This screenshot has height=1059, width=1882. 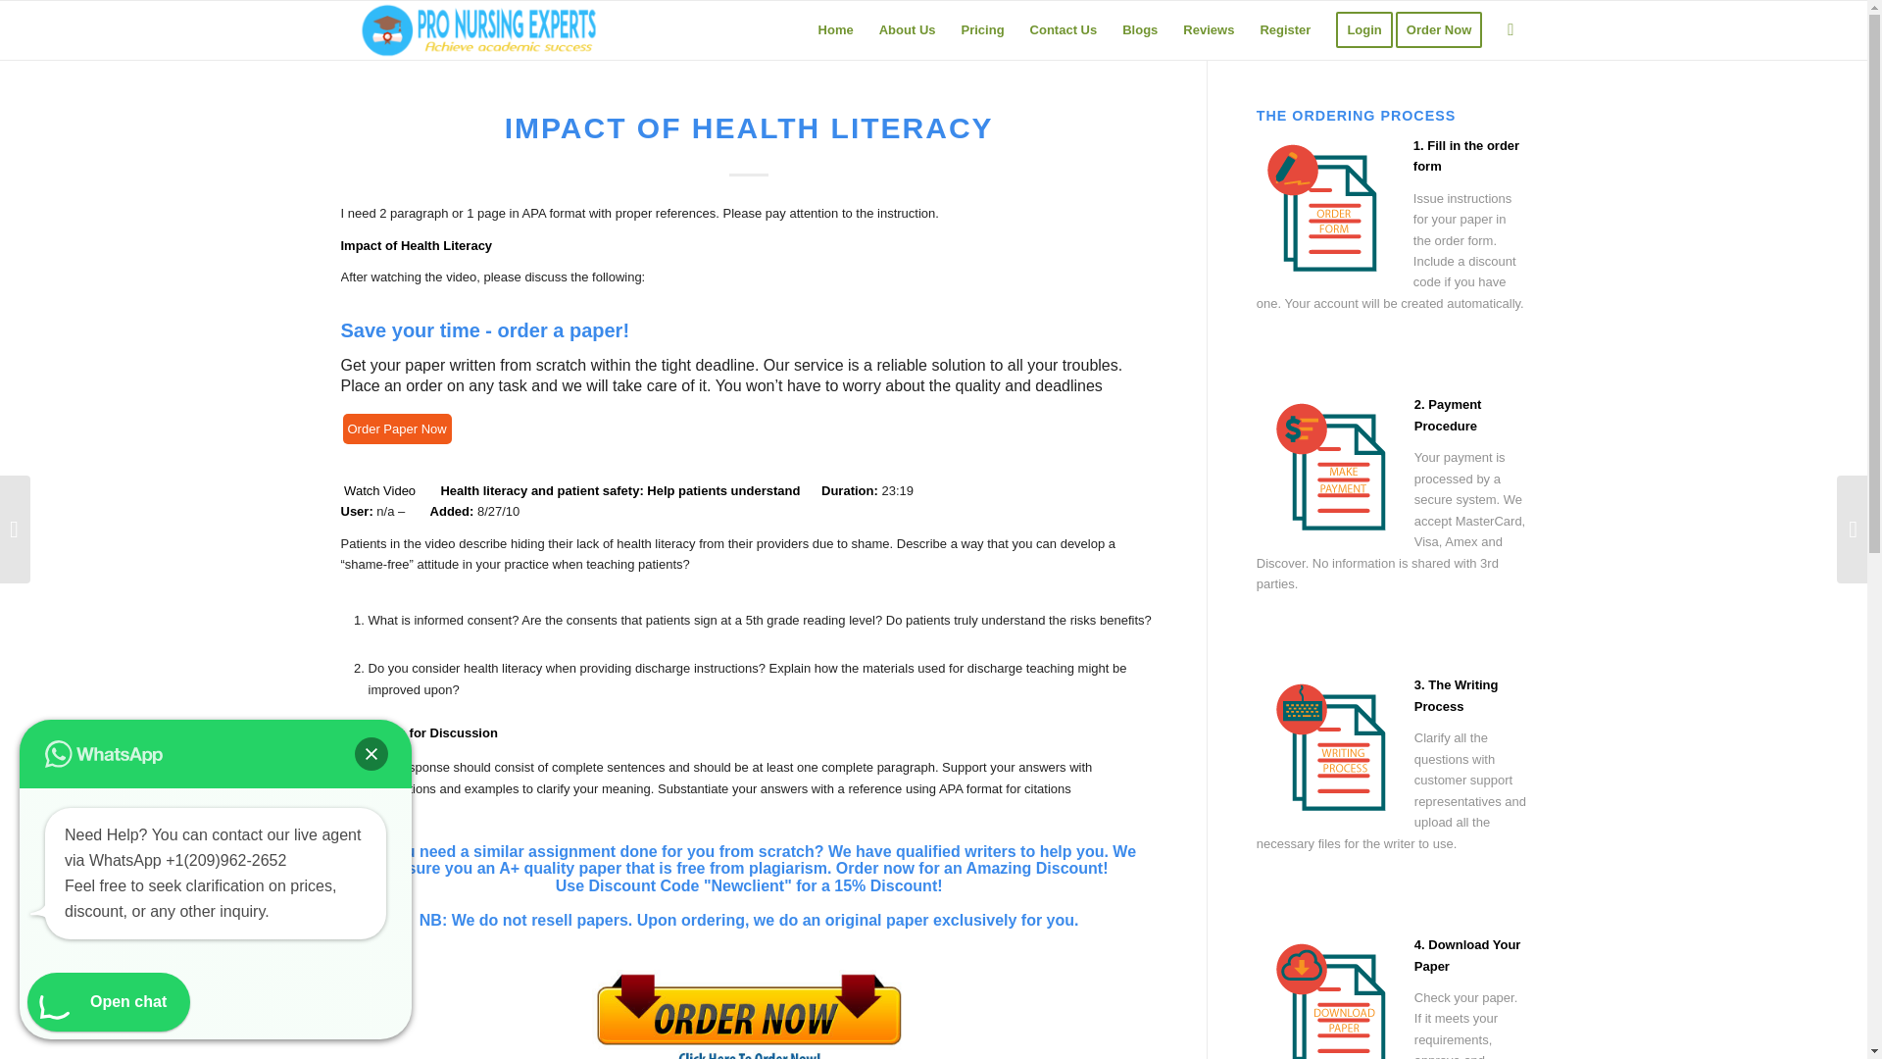 What do you see at coordinates (396, 429) in the screenshot?
I see `Order Paper Now` at bounding box center [396, 429].